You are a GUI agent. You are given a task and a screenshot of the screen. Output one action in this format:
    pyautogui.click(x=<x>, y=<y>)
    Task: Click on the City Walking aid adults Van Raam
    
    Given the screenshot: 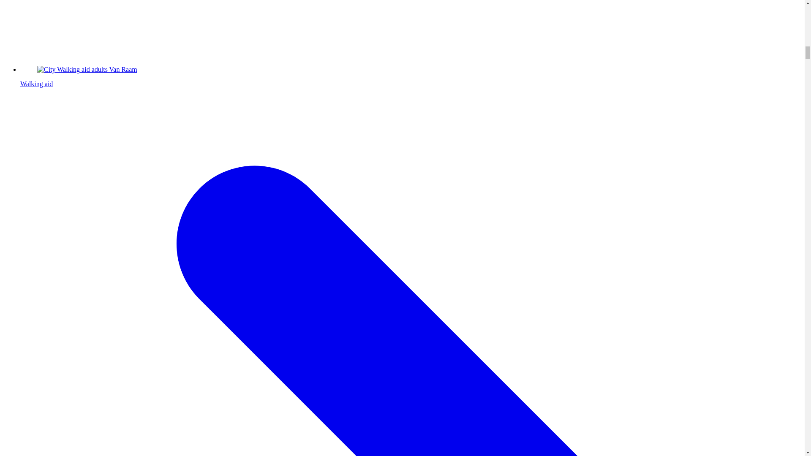 What is the action you would take?
    pyautogui.click(x=87, y=69)
    